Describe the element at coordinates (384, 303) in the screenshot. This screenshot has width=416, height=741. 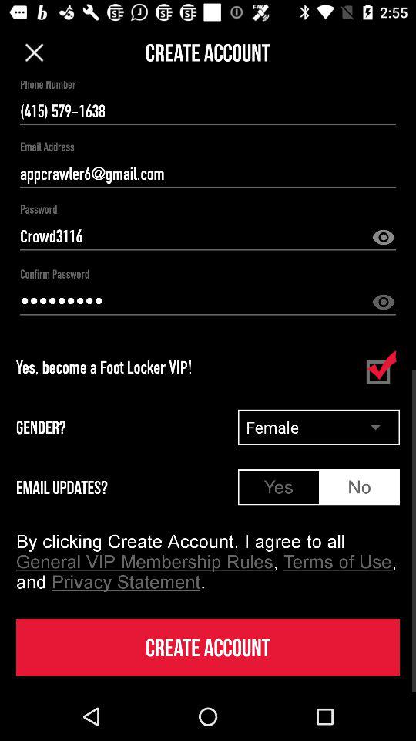
I see `for vision` at that location.